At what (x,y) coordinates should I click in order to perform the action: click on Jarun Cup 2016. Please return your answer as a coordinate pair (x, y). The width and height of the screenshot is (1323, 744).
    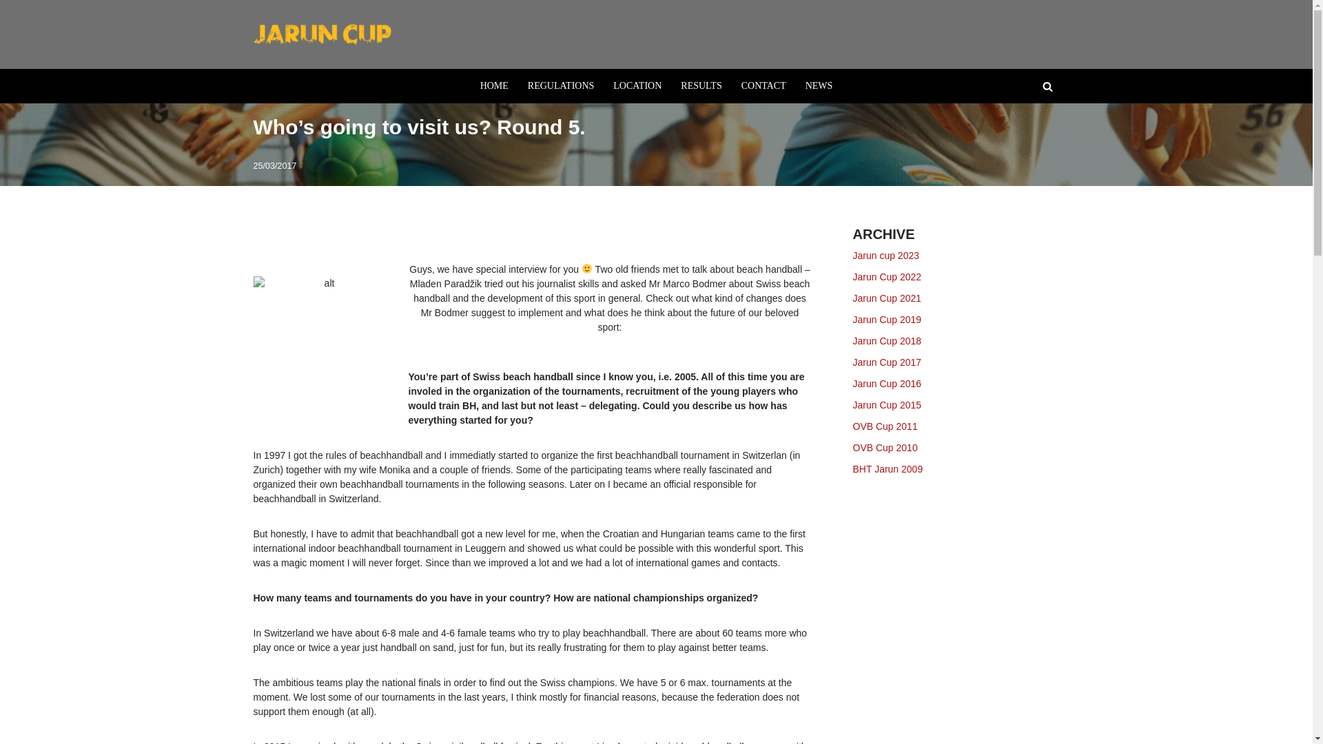
    Looking at the image, I should click on (888, 383).